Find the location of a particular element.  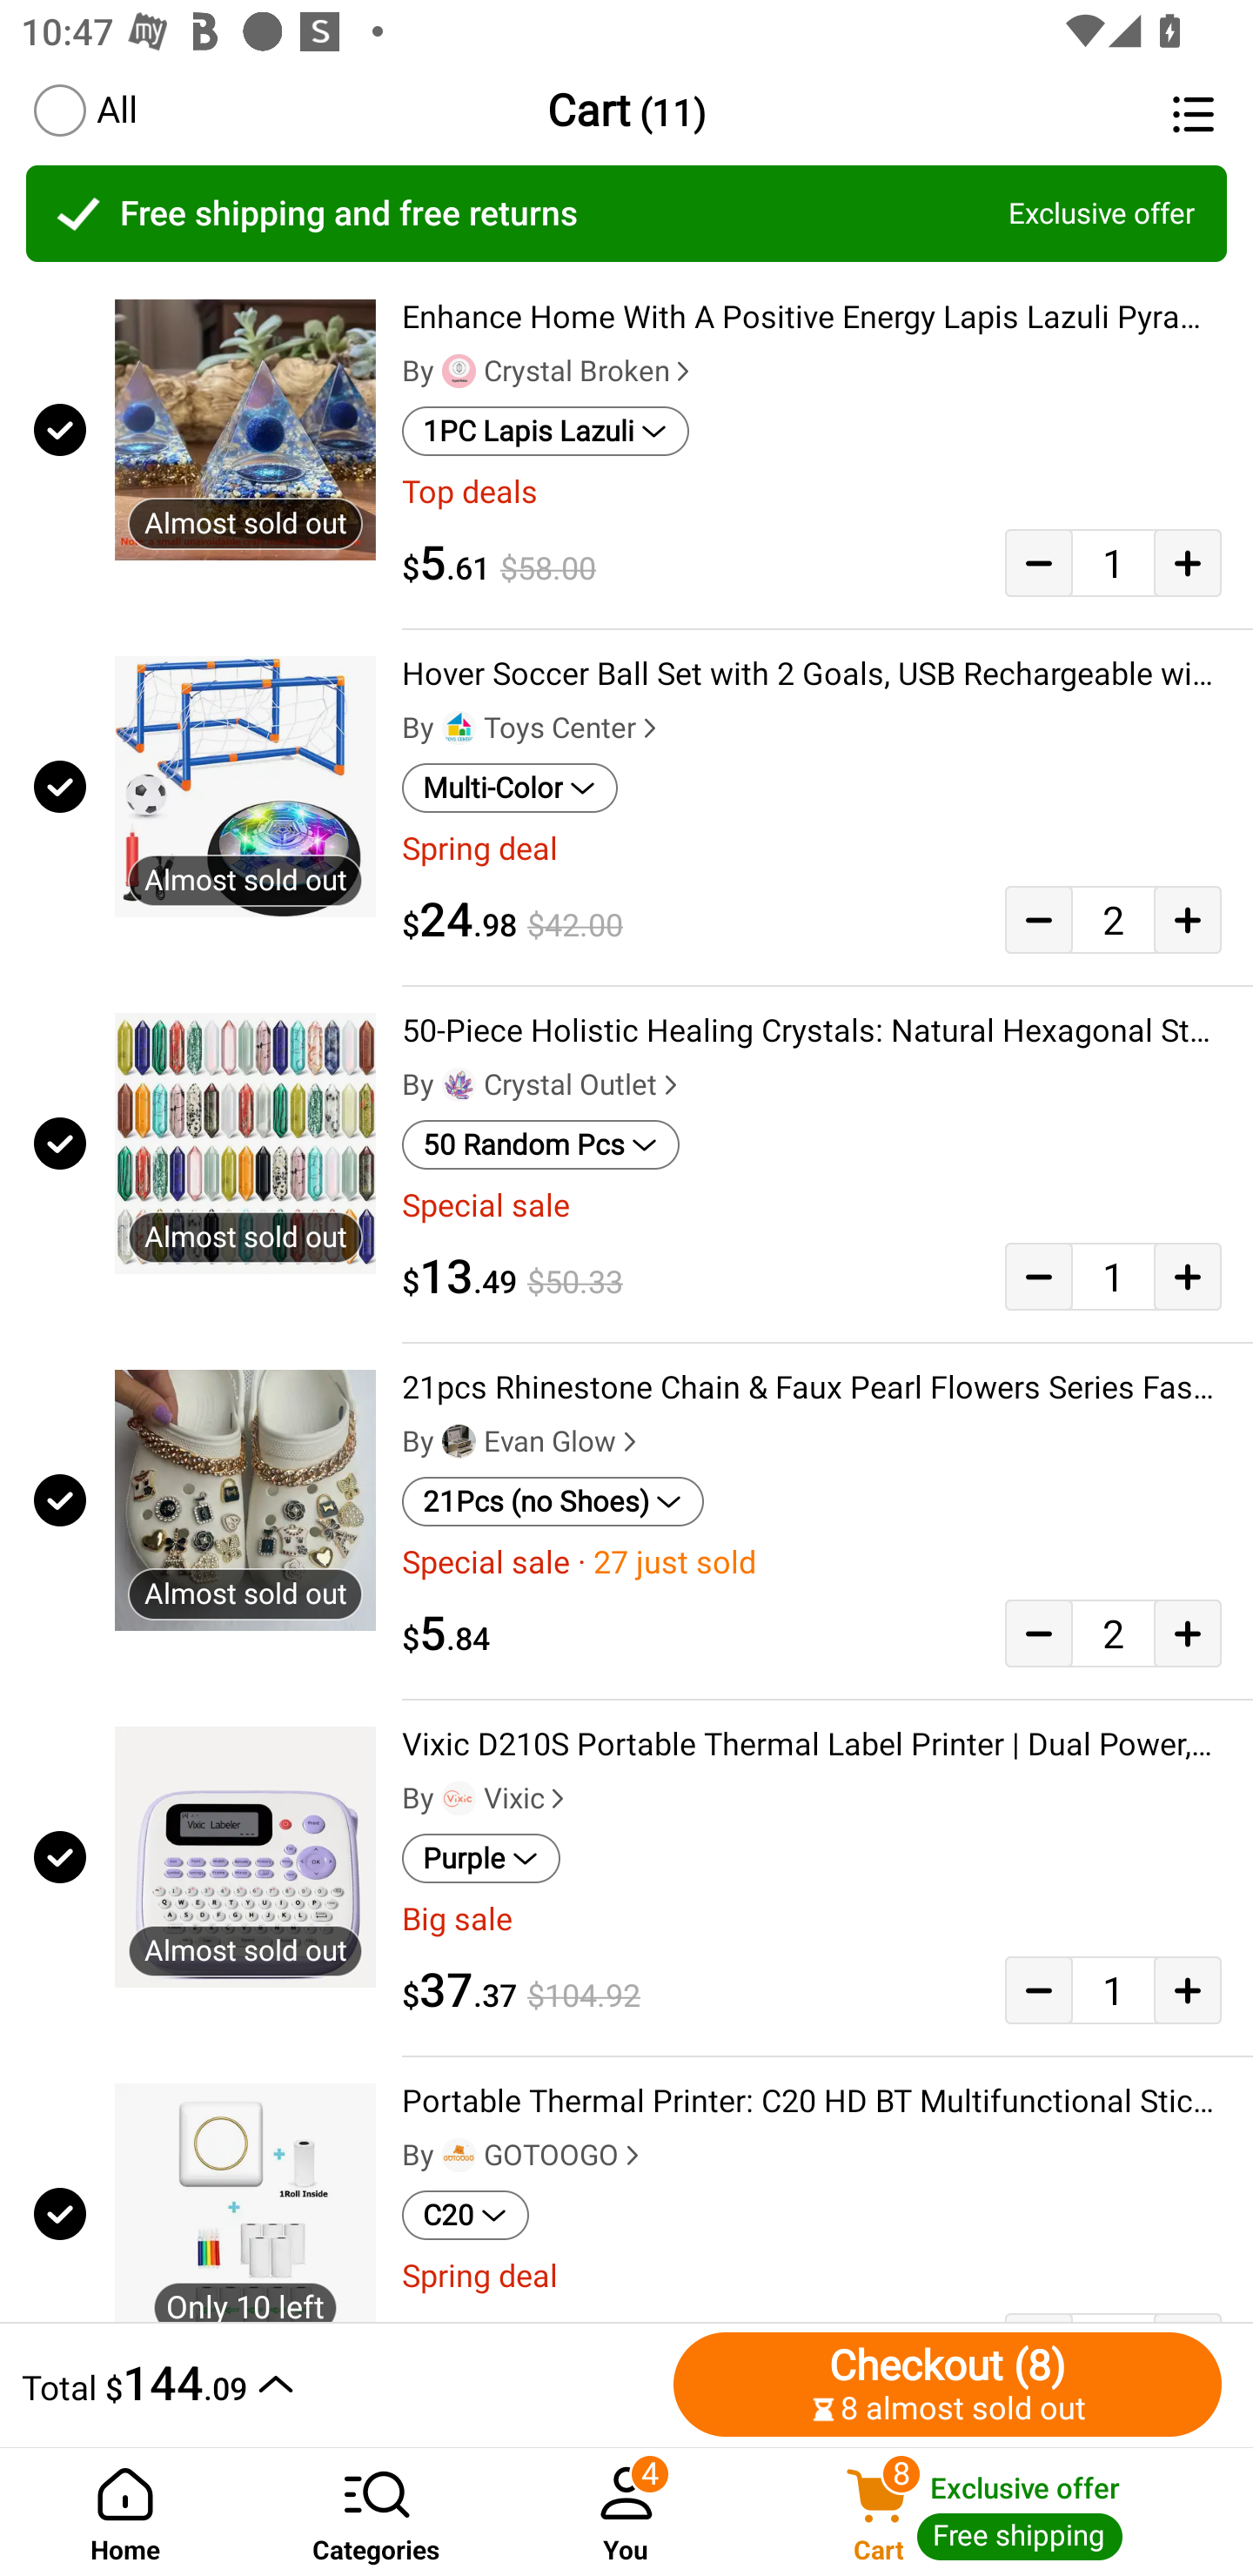

2 is located at coordinates (1113, 1633).